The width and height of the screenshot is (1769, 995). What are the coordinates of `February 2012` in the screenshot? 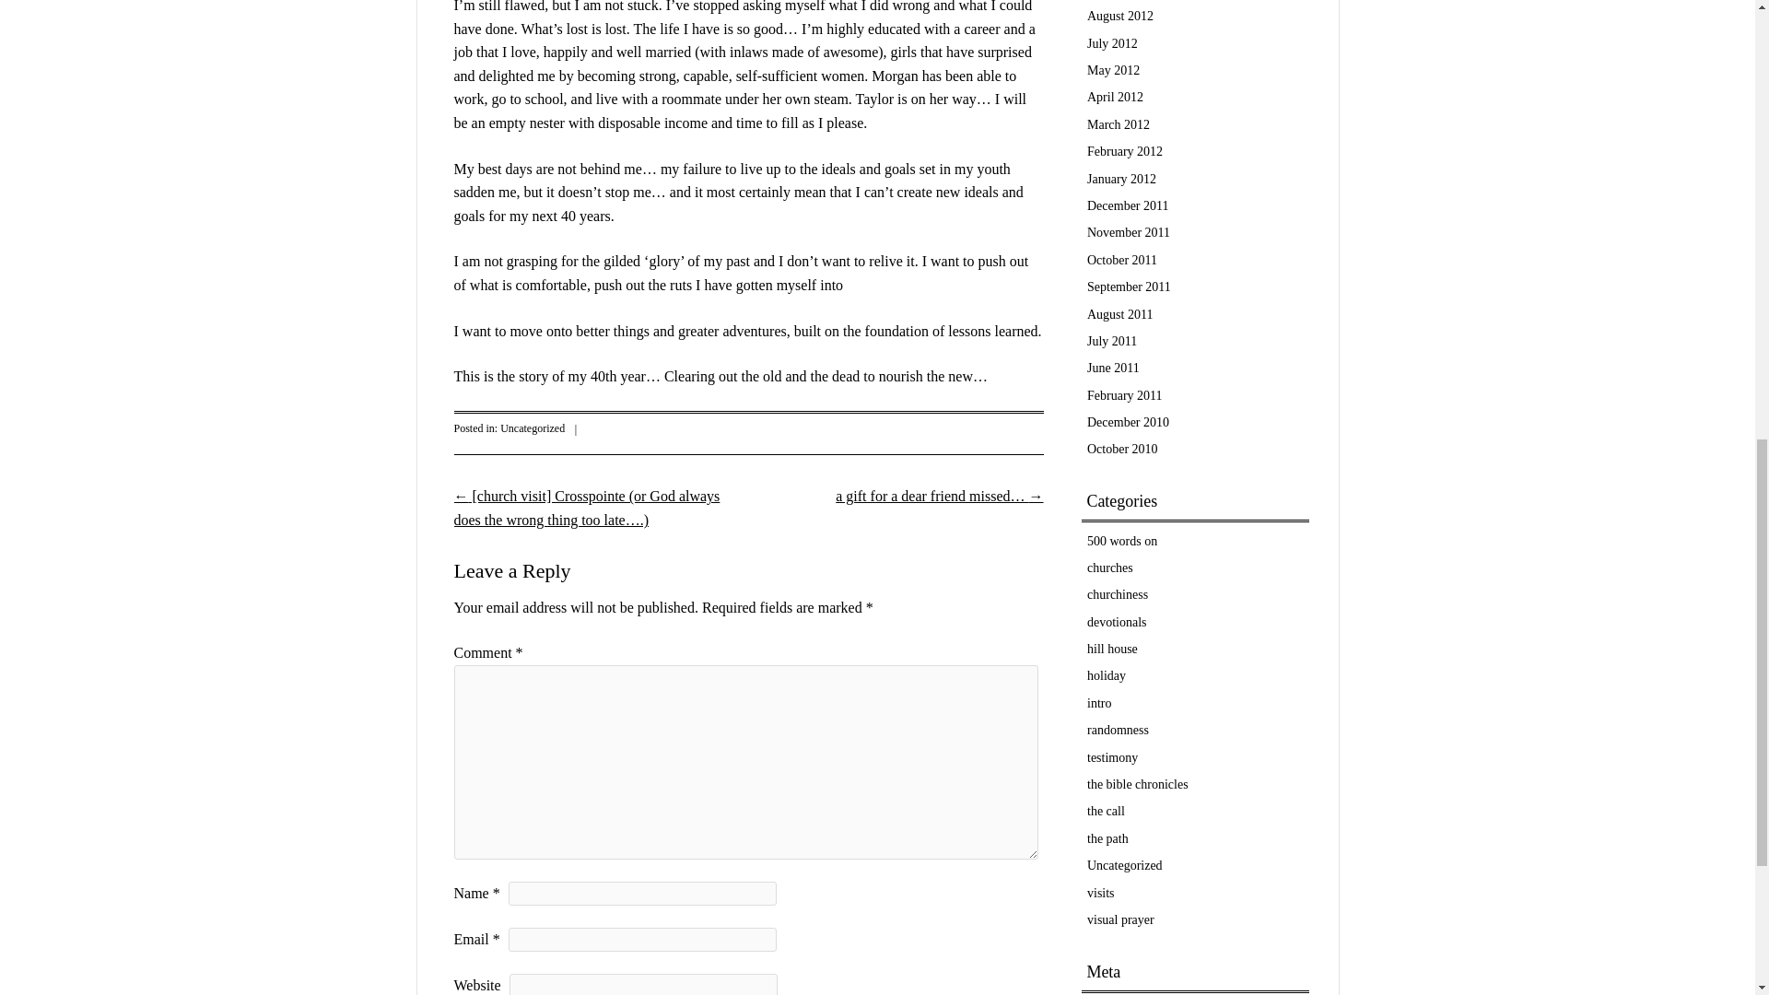 It's located at (1124, 151).